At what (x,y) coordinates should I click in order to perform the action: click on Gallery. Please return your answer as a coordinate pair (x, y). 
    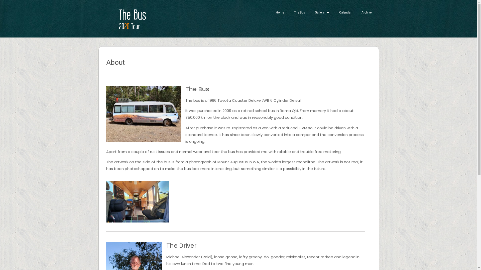
    Looking at the image, I should click on (322, 12).